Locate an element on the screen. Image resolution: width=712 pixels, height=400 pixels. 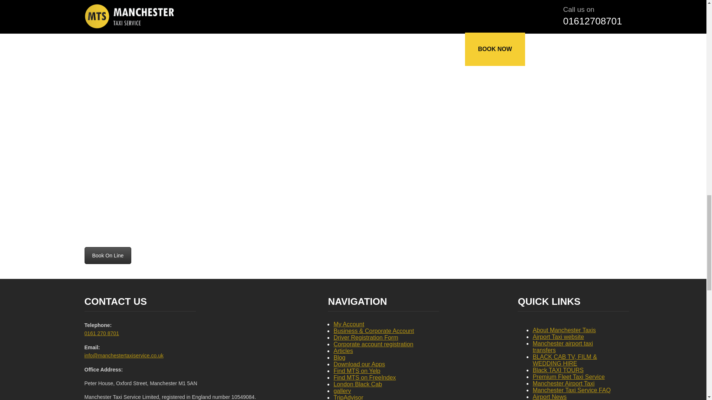
Articles is located at coordinates (343, 350).